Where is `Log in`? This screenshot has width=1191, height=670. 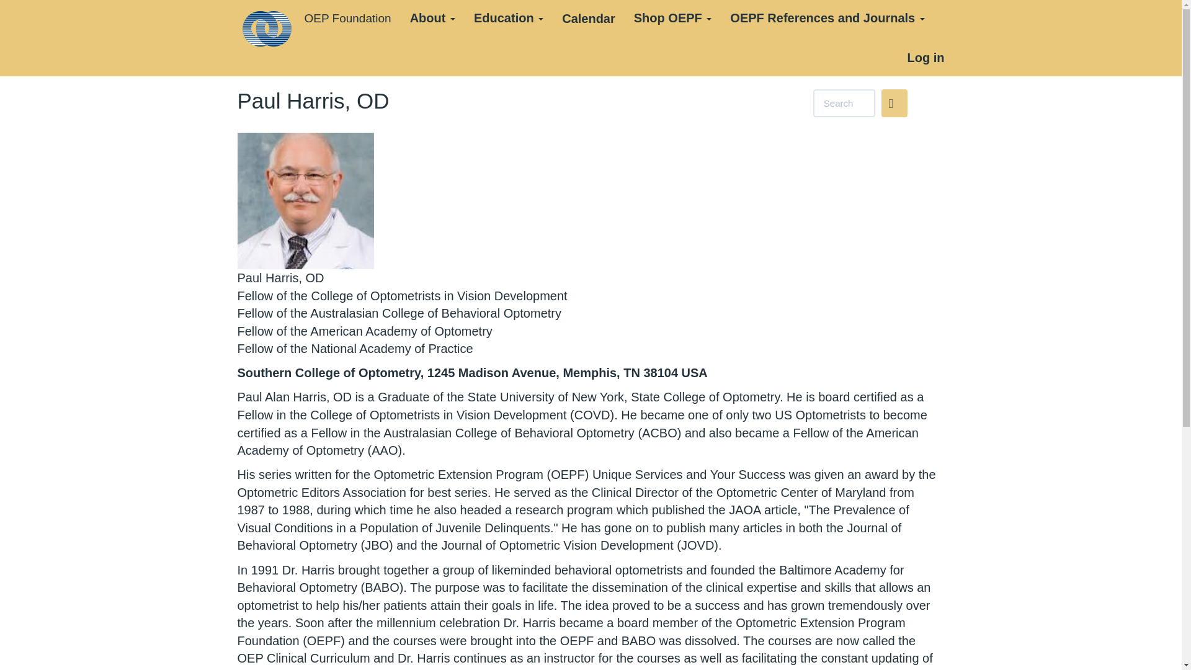
Log in is located at coordinates (926, 57).